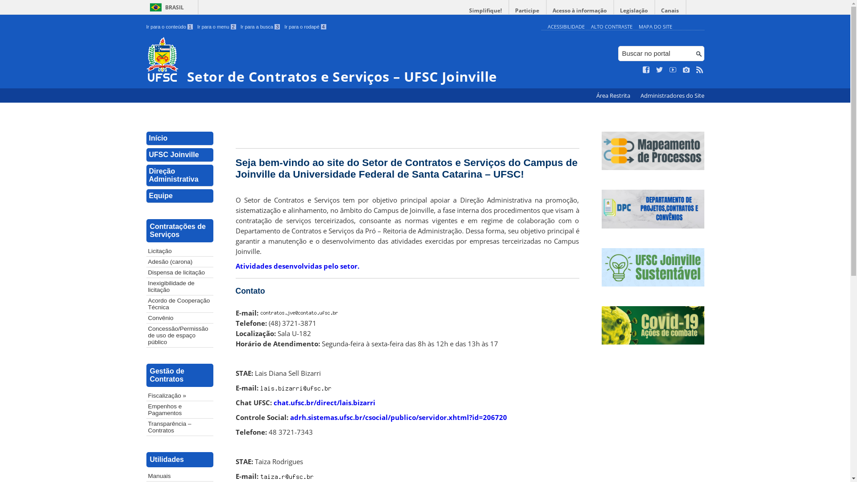  Describe the element at coordinates (165, 7) in the screenshot. I see `BRASIL` at that location.